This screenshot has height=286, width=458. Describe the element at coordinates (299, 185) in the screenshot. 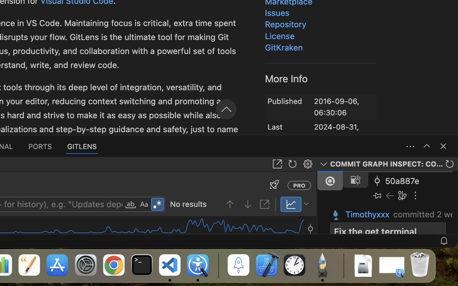

I see `Pro` at that location.